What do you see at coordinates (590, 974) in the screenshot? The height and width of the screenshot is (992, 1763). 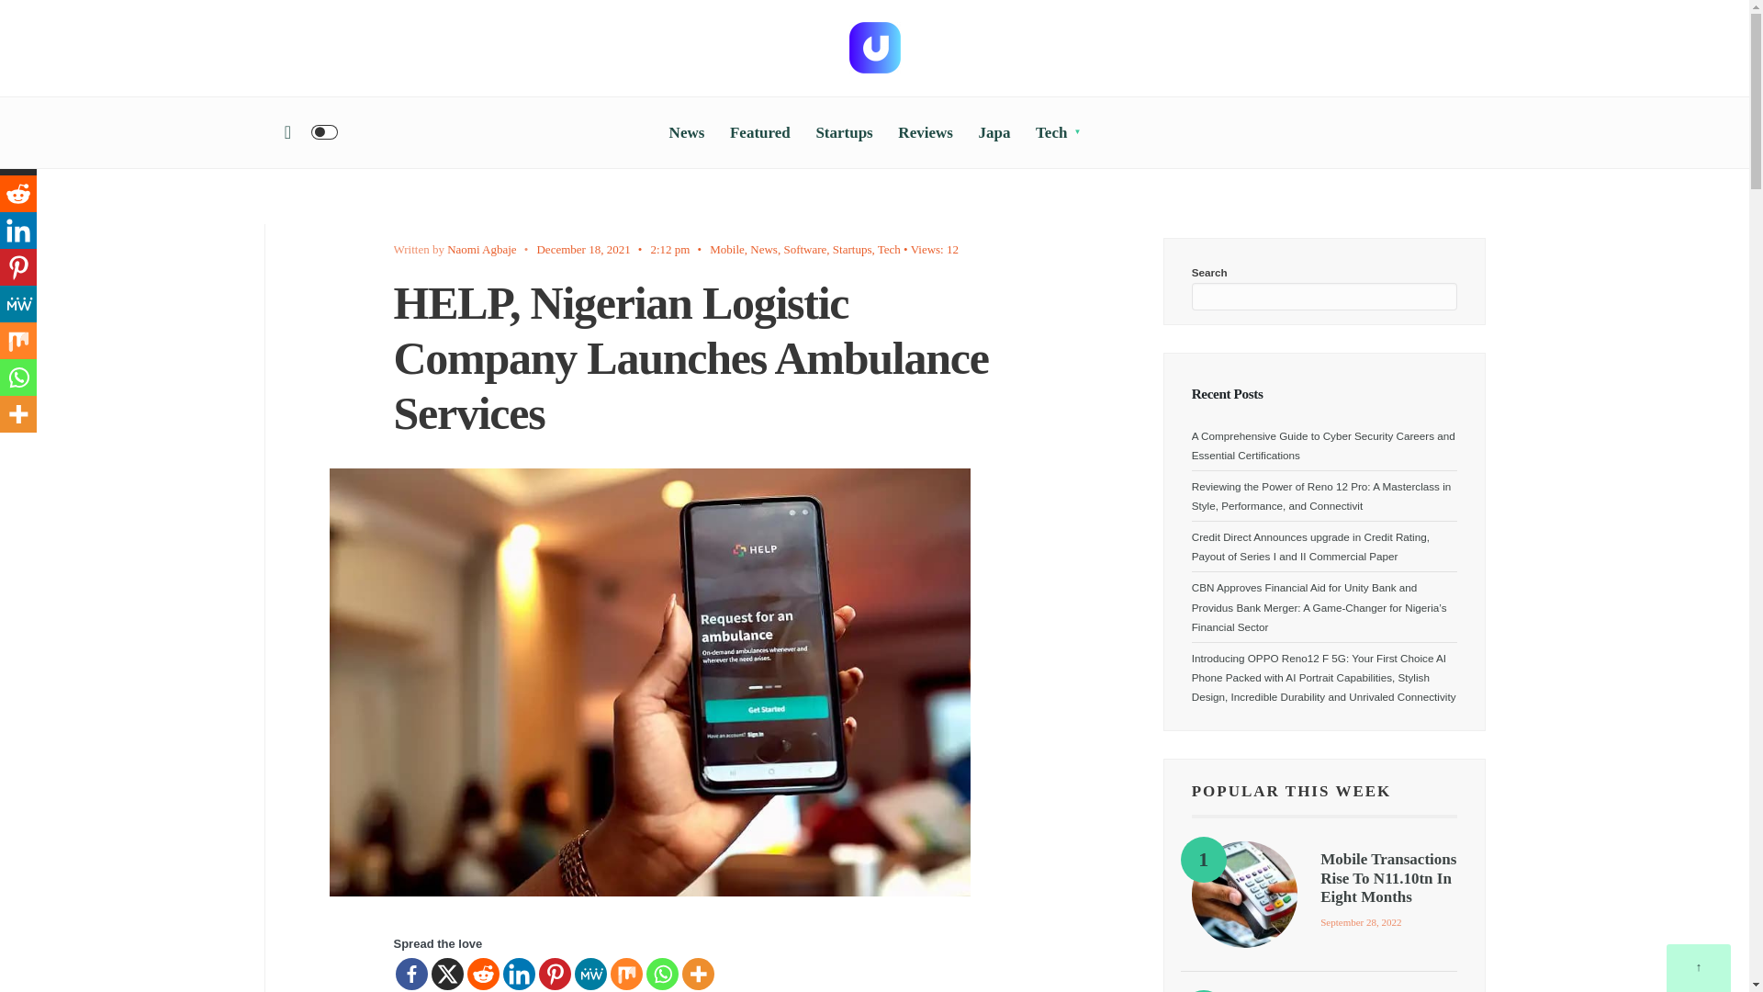 I see `MeWe` at bounding box center [590, 974].